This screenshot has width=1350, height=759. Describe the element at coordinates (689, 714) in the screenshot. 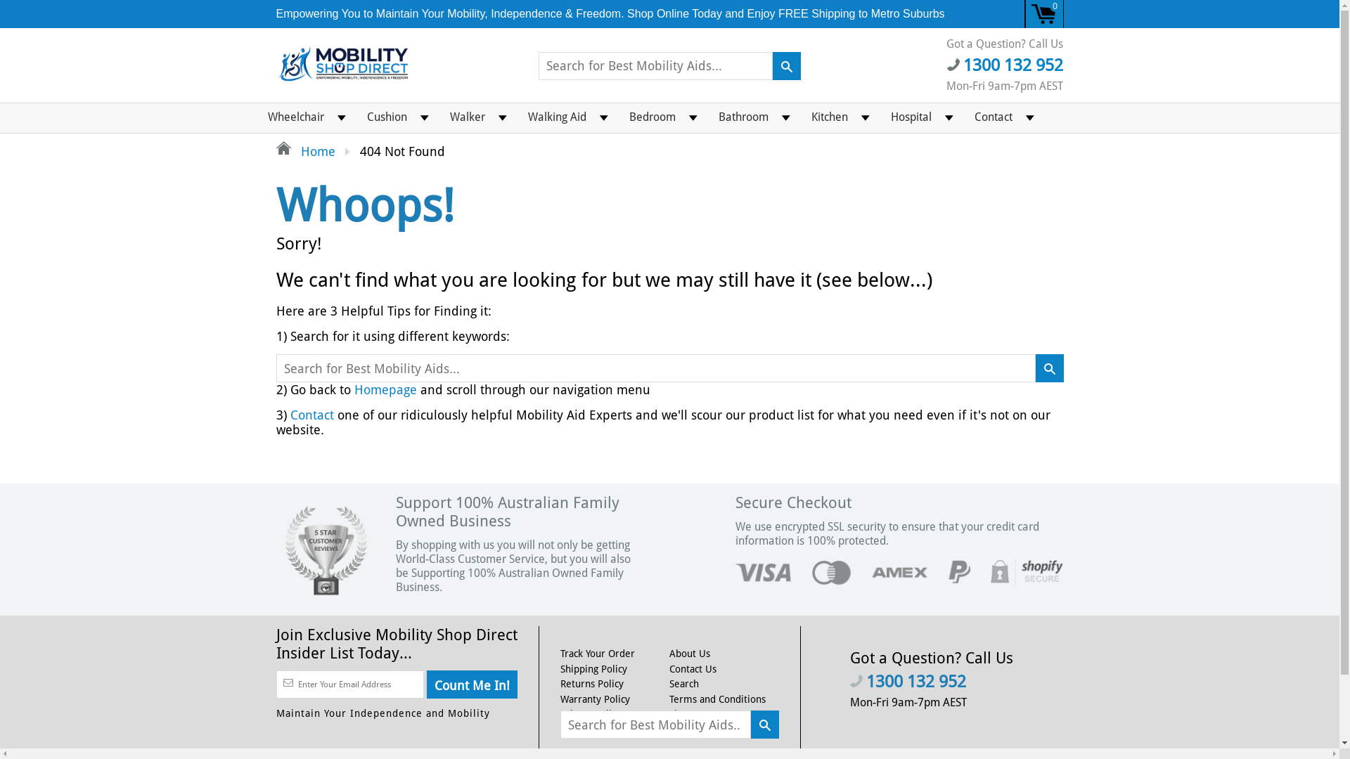

I see `Site Map` at that location.